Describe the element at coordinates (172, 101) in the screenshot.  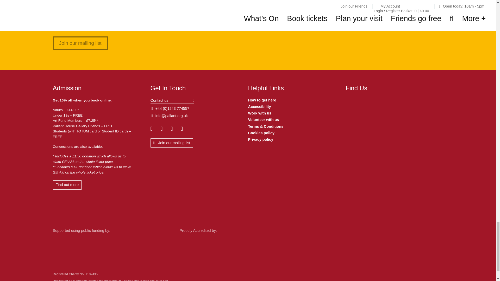
I see `Contact us` at that location.